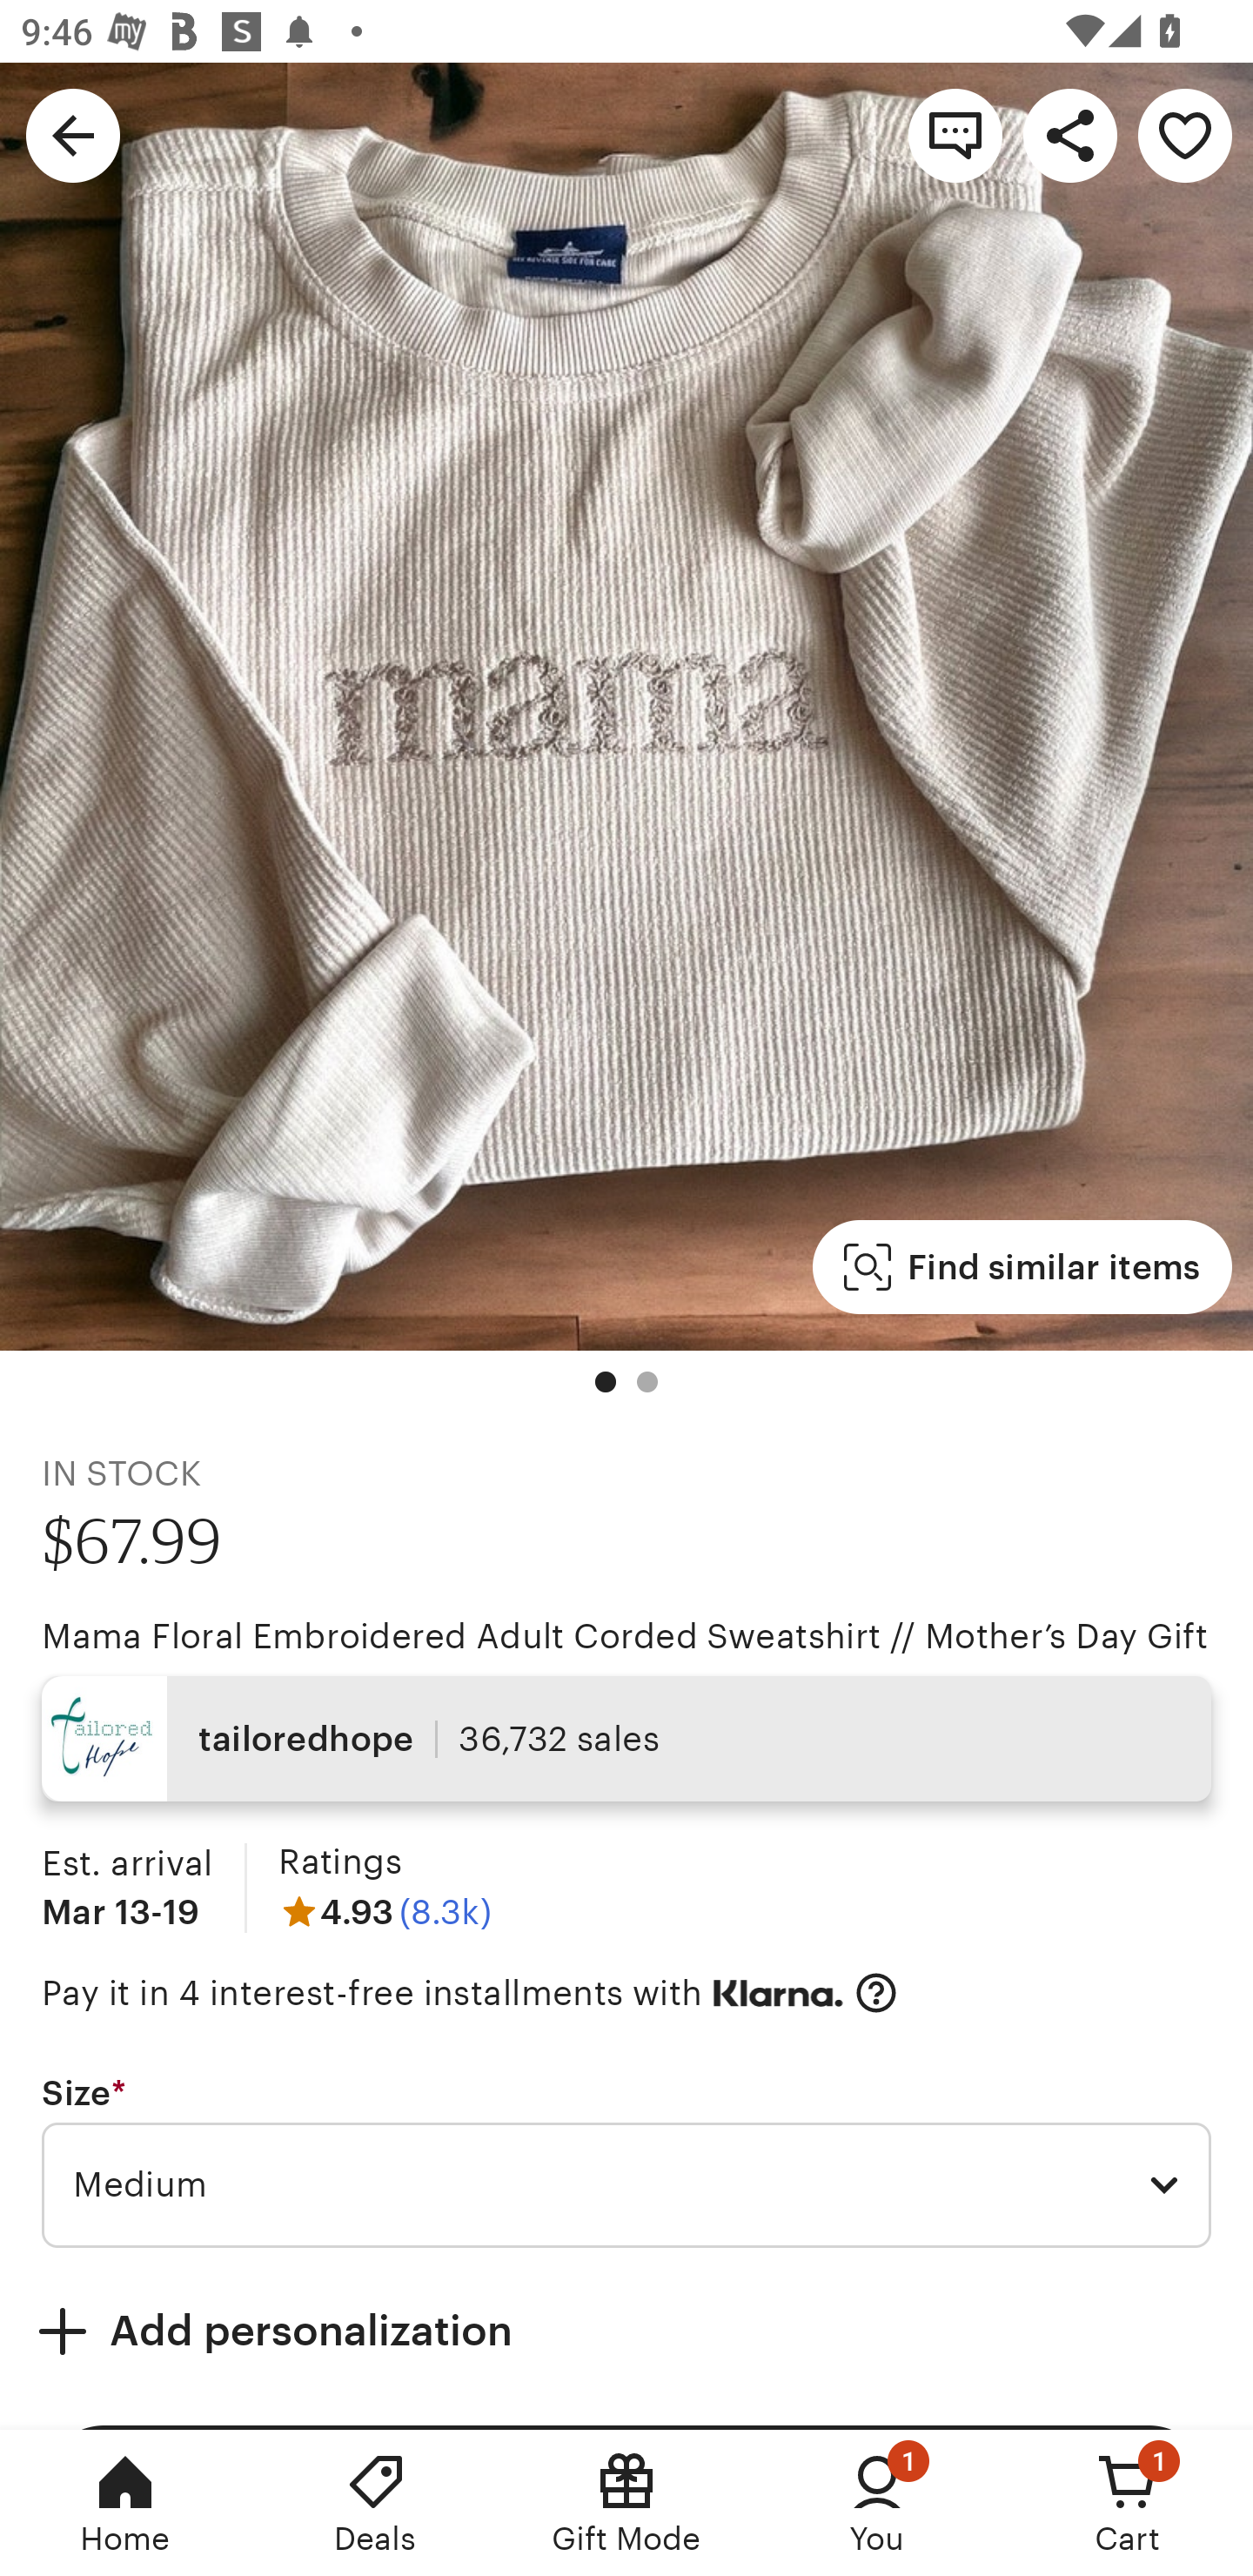 The width and height of the screenshot is (1253, 2576). Describe the element at coordinates (626, 2186) in the screenshot. I see `Medium` at that location.